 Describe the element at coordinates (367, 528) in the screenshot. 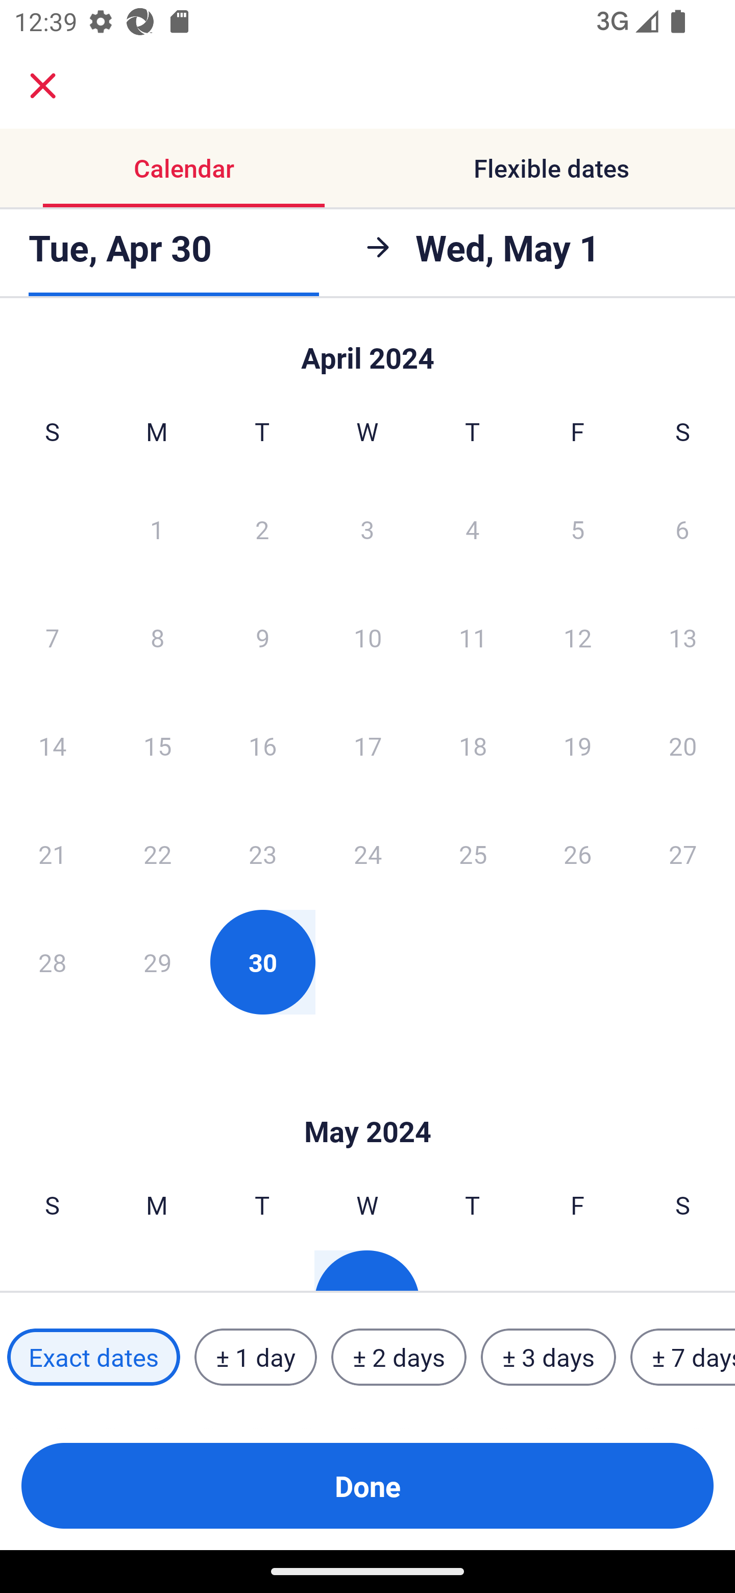

I see `3 Wednesday, April 3, 2024` at that location.